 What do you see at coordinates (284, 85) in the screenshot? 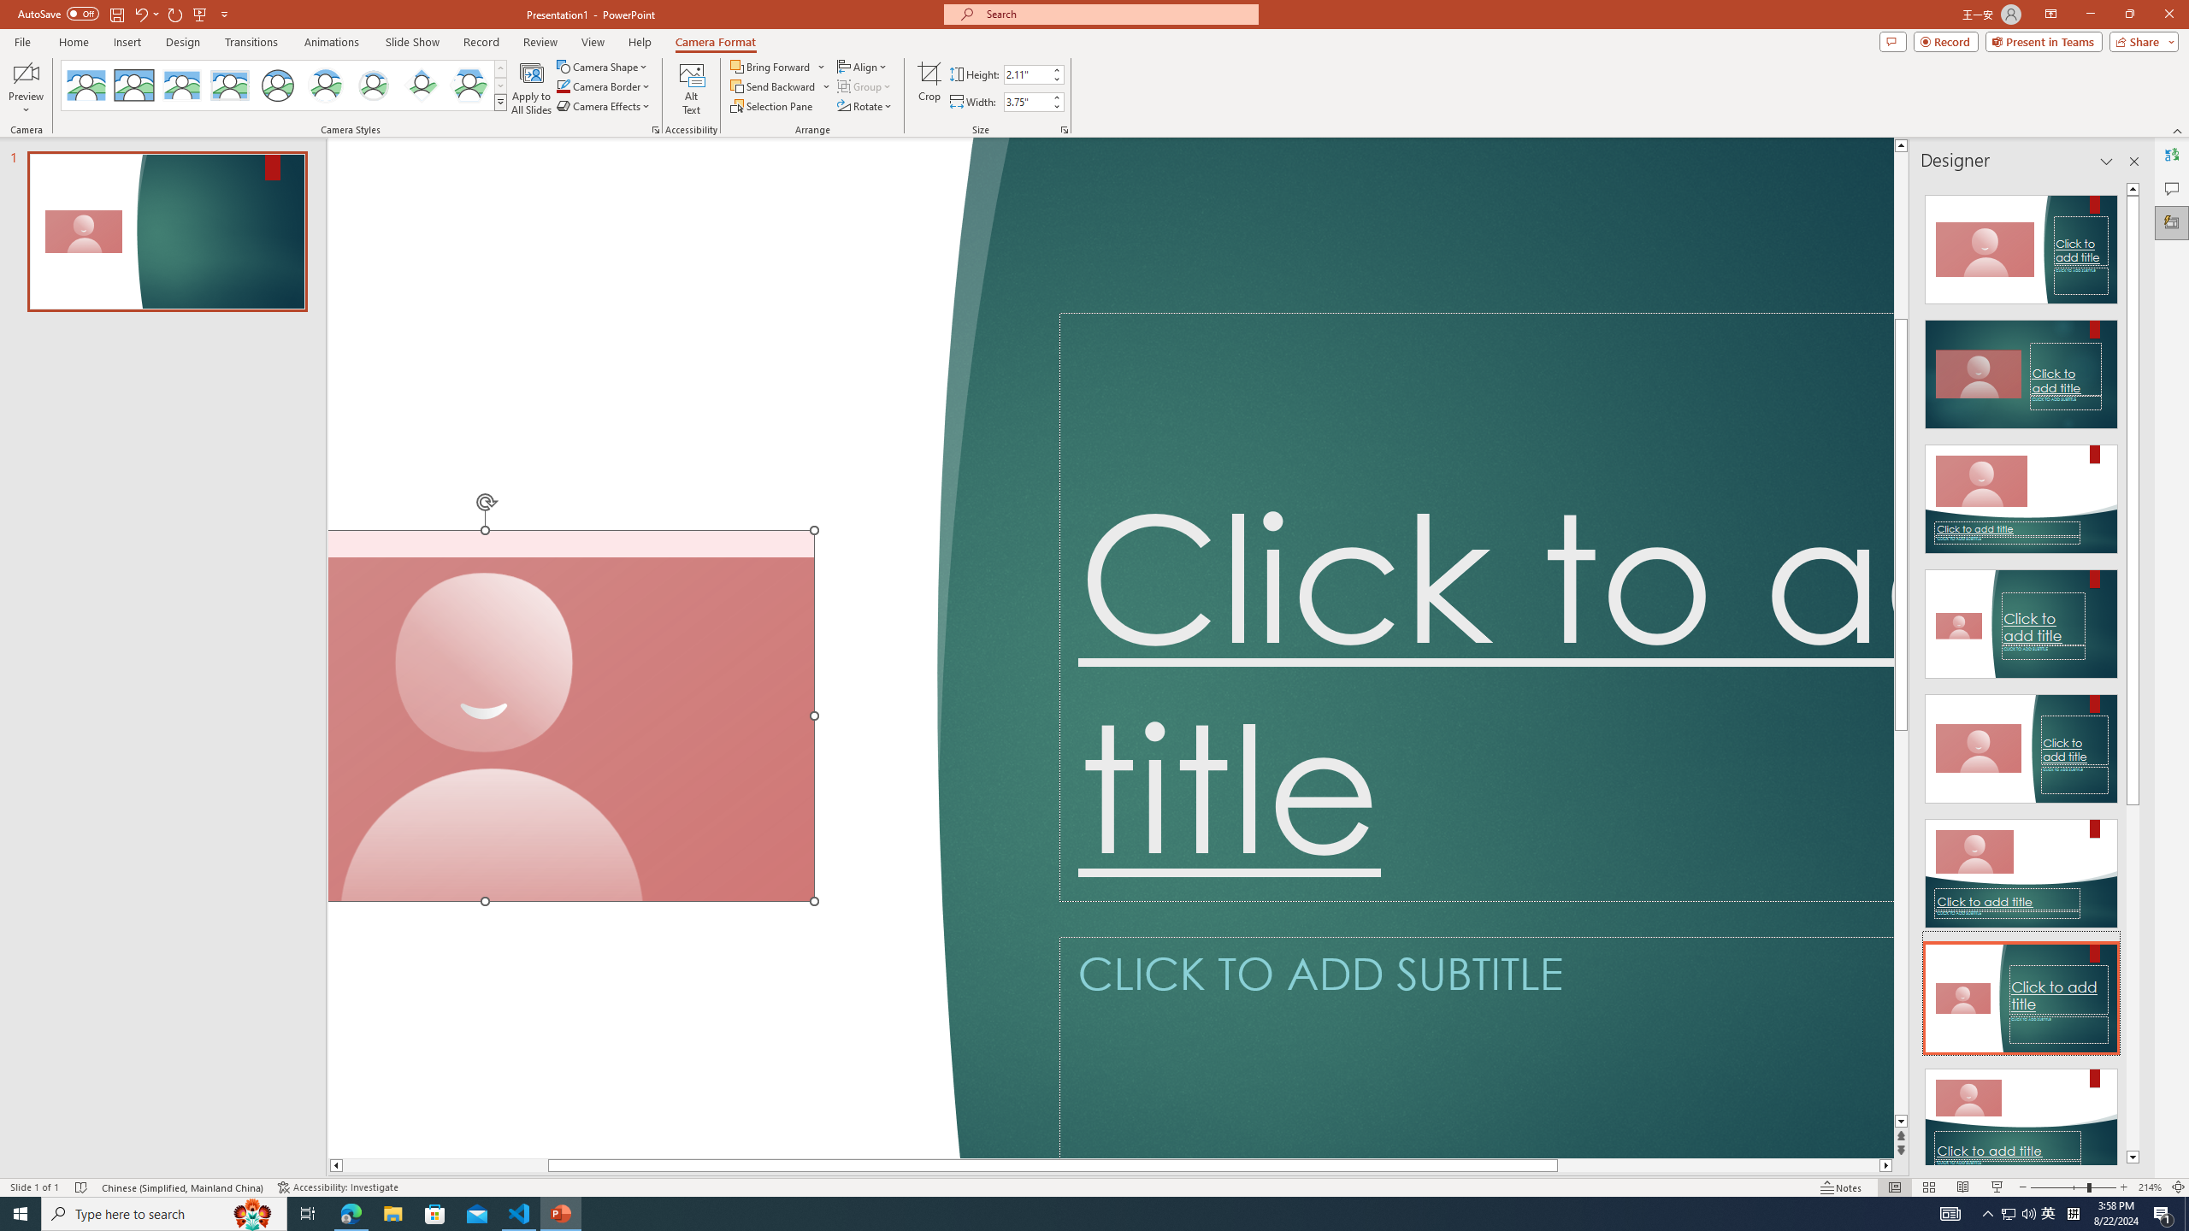
I see `AutomationID: CameoStylesGallery` at bounding box center [284, 85].